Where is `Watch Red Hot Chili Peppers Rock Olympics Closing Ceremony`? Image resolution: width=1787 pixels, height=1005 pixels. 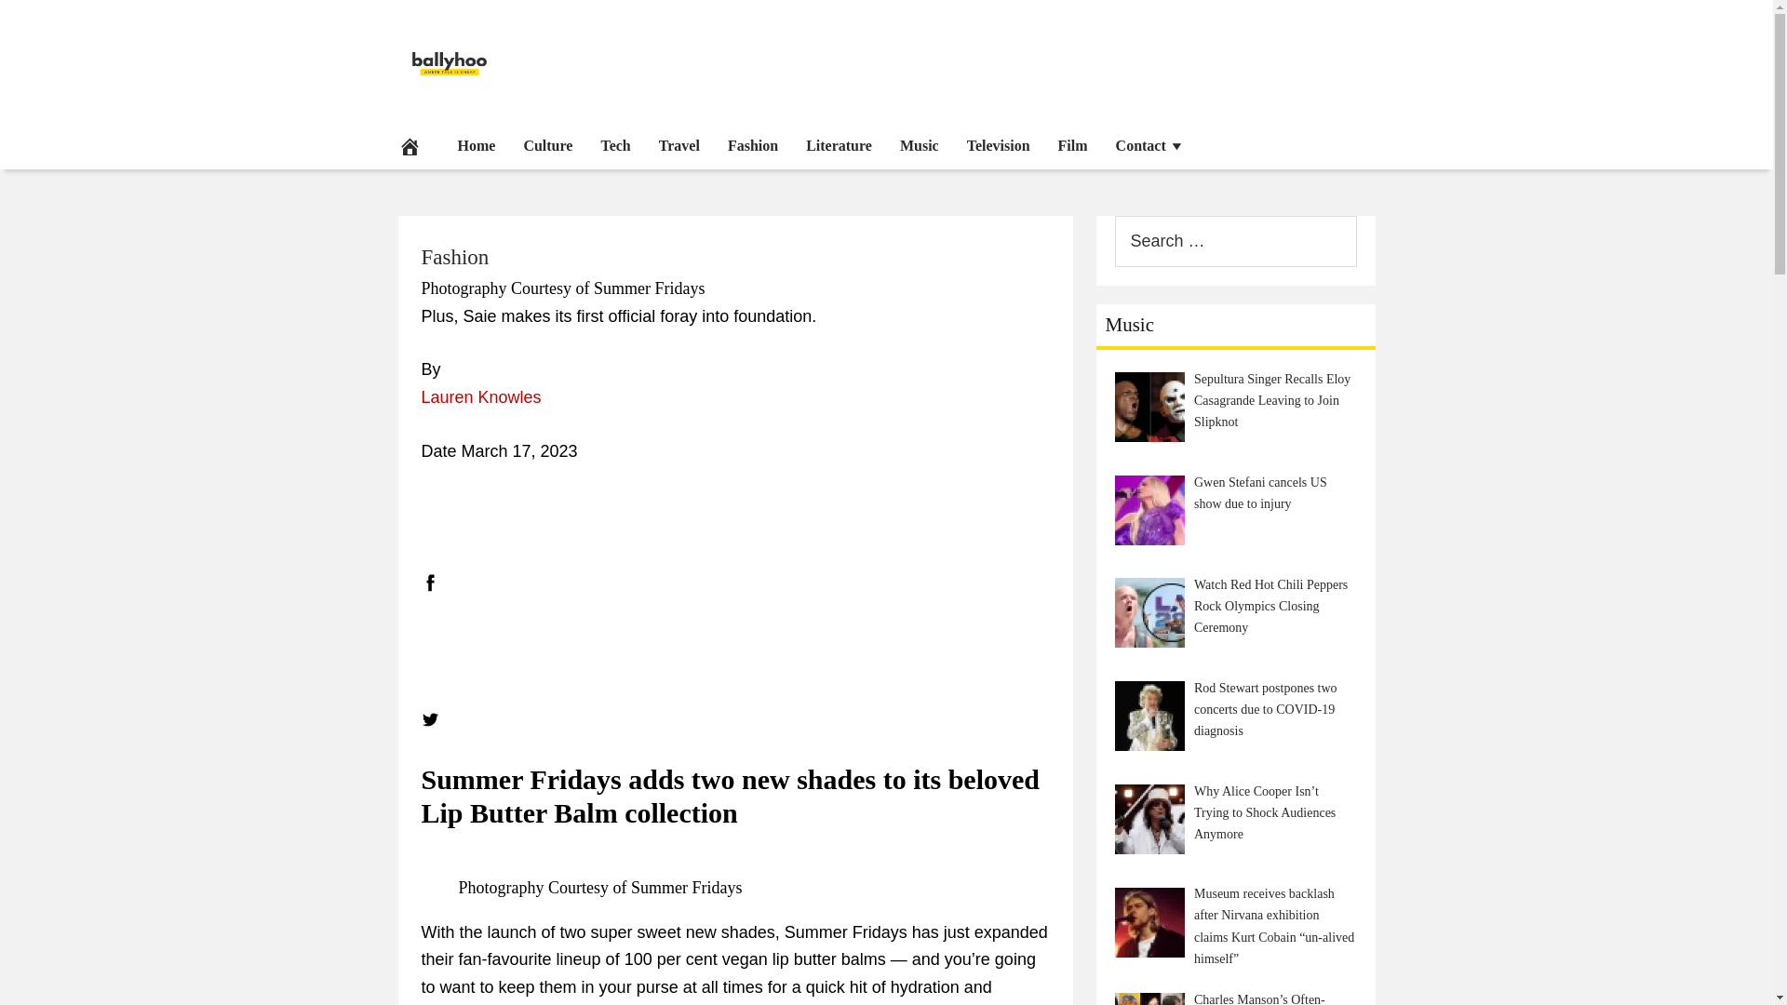
Watch Red Hot Chili Peppers Rock Olympics Closing Ceremony is located at coordinates (1149, 612).